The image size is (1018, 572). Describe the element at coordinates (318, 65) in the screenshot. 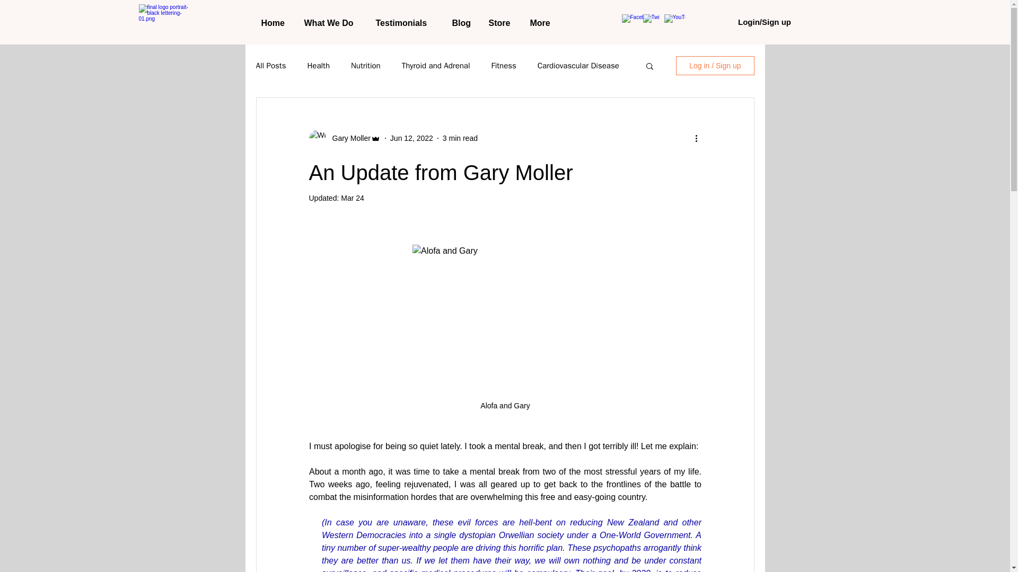

I see `Health` at that location.